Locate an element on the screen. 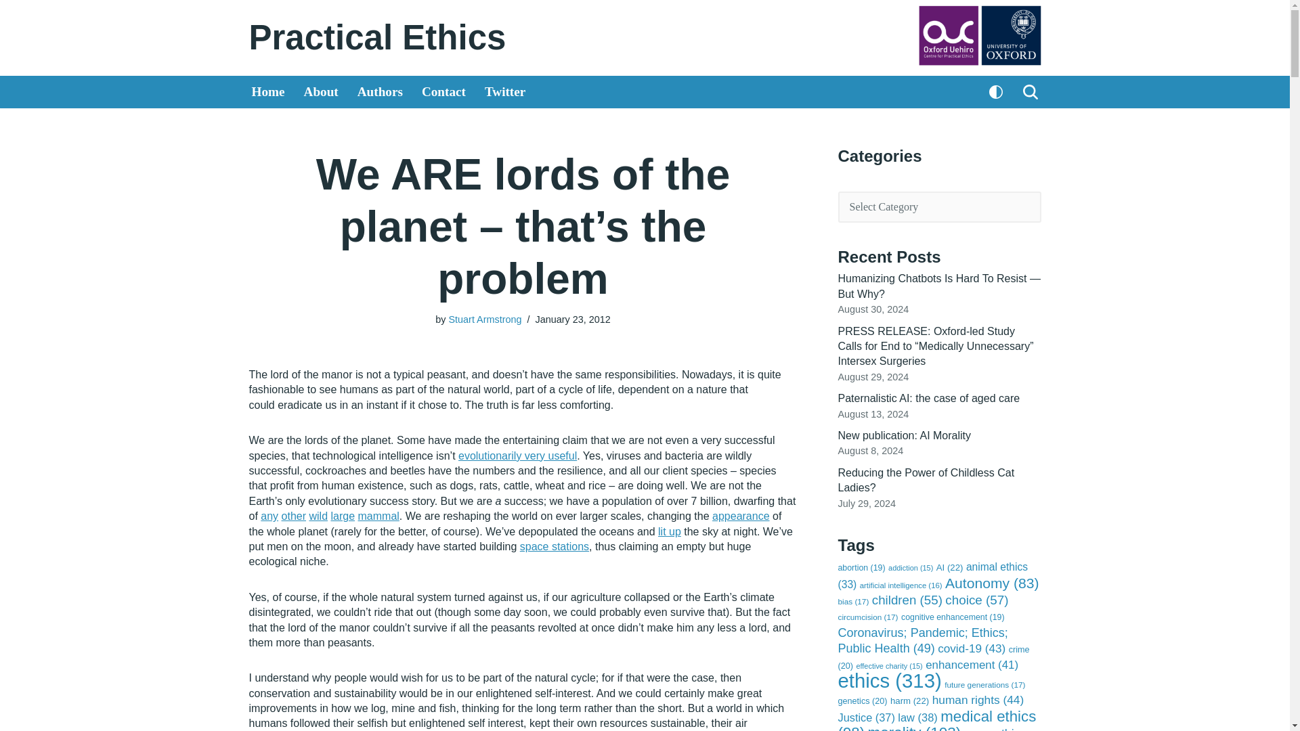 Image resolution: width=1300 pixels, height=731 pixels. Authors is located at coordinates (381, 92).